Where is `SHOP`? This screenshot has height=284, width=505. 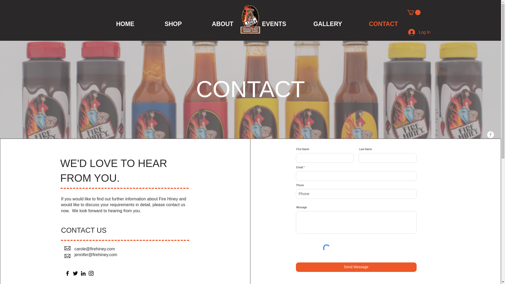 SHOP is located at coordinates (173, 24).